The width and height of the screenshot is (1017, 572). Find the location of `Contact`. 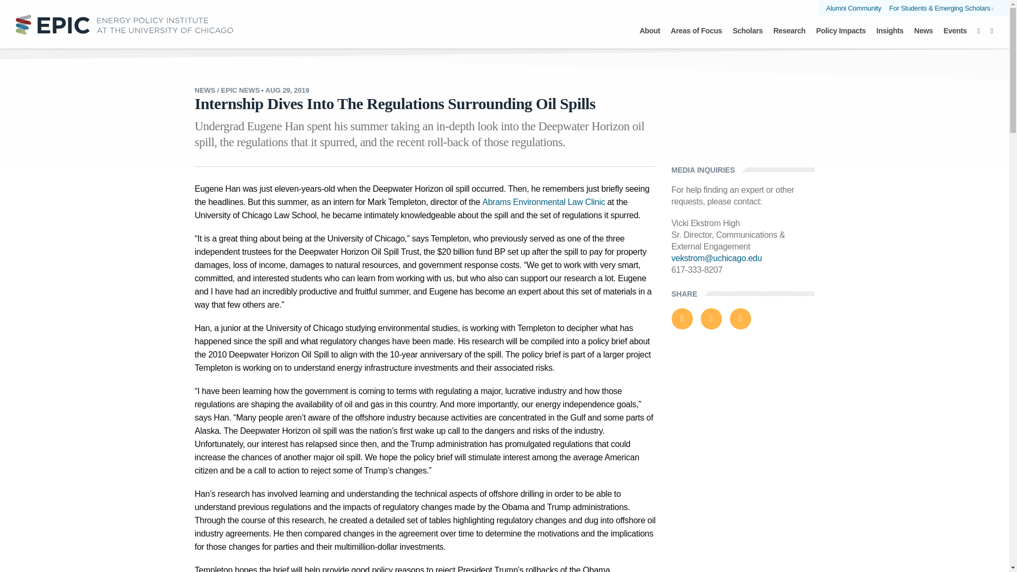

Contact is located at coordinates (655, 28).